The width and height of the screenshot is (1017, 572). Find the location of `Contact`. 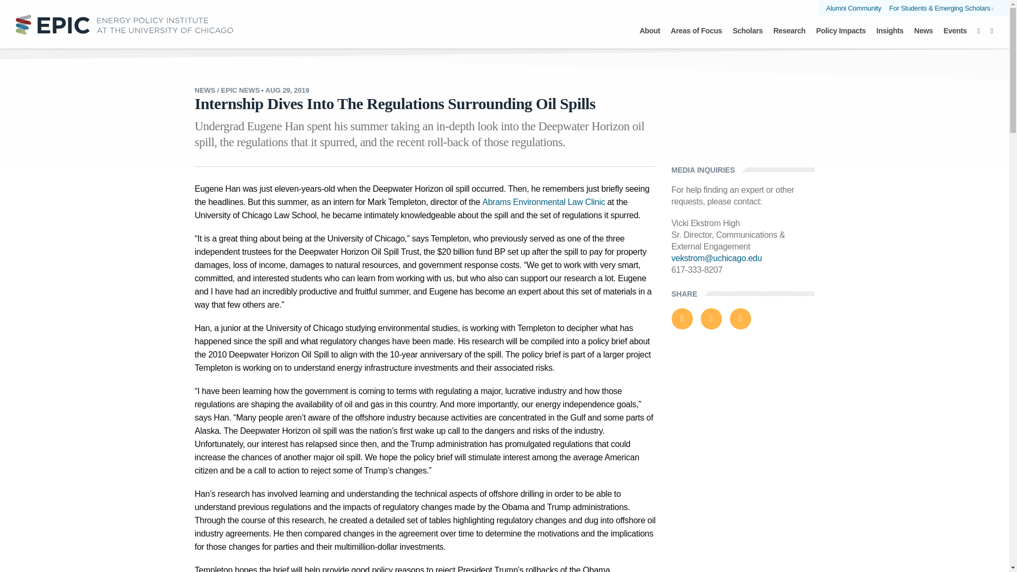

Contact is located at coordinates (655, 28).